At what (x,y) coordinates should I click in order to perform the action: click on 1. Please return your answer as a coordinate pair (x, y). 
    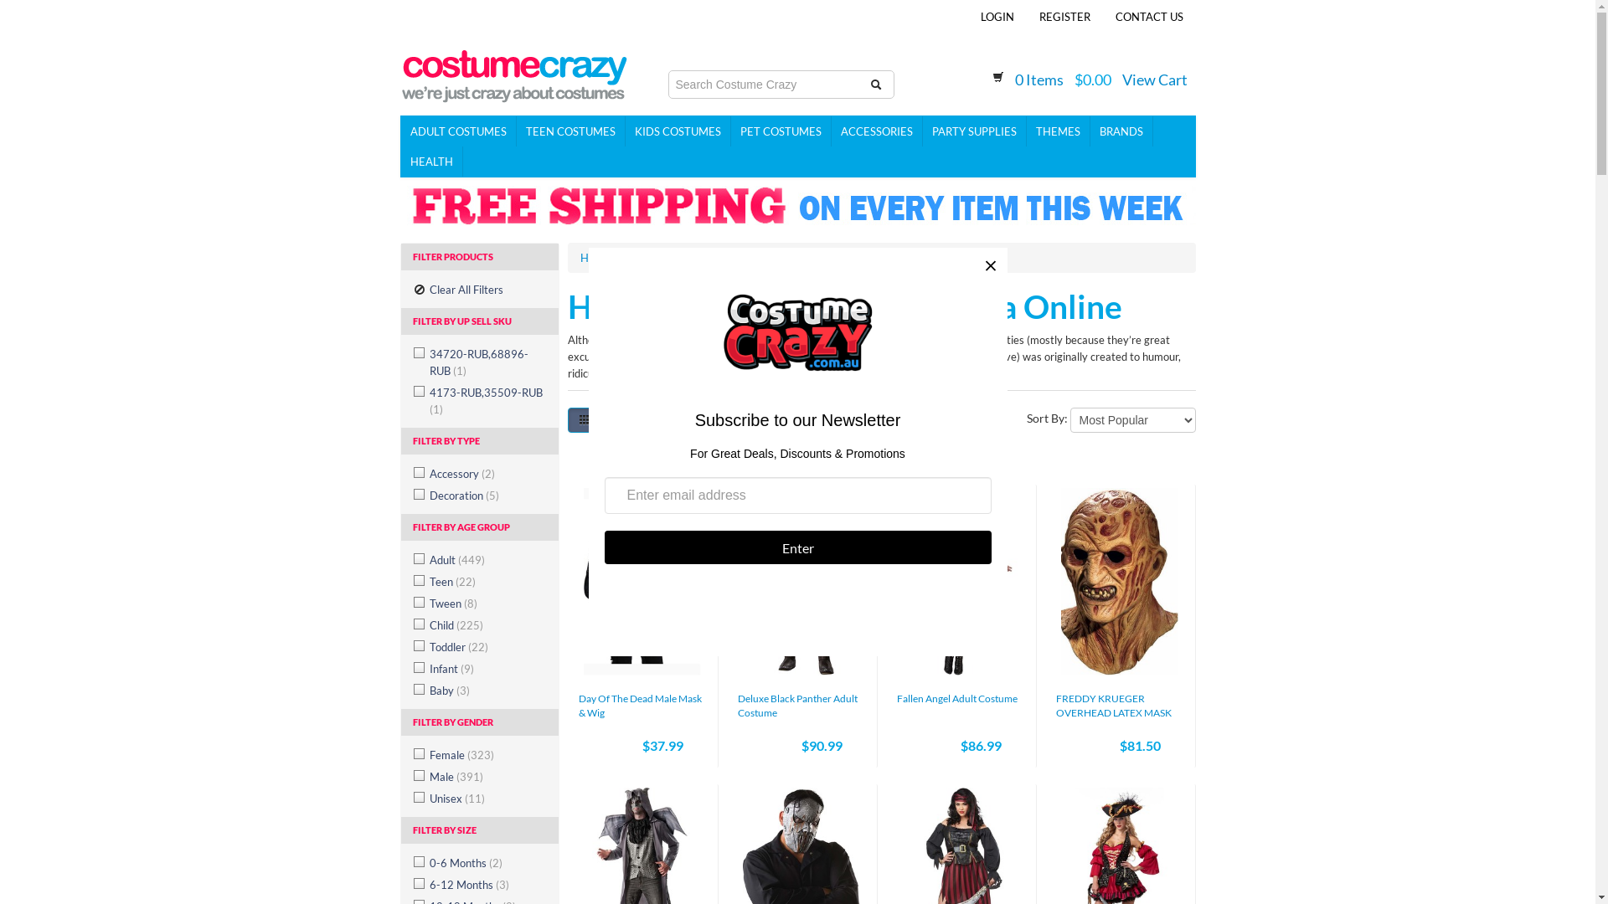
    Looking at the image, I should click on (857, 420).